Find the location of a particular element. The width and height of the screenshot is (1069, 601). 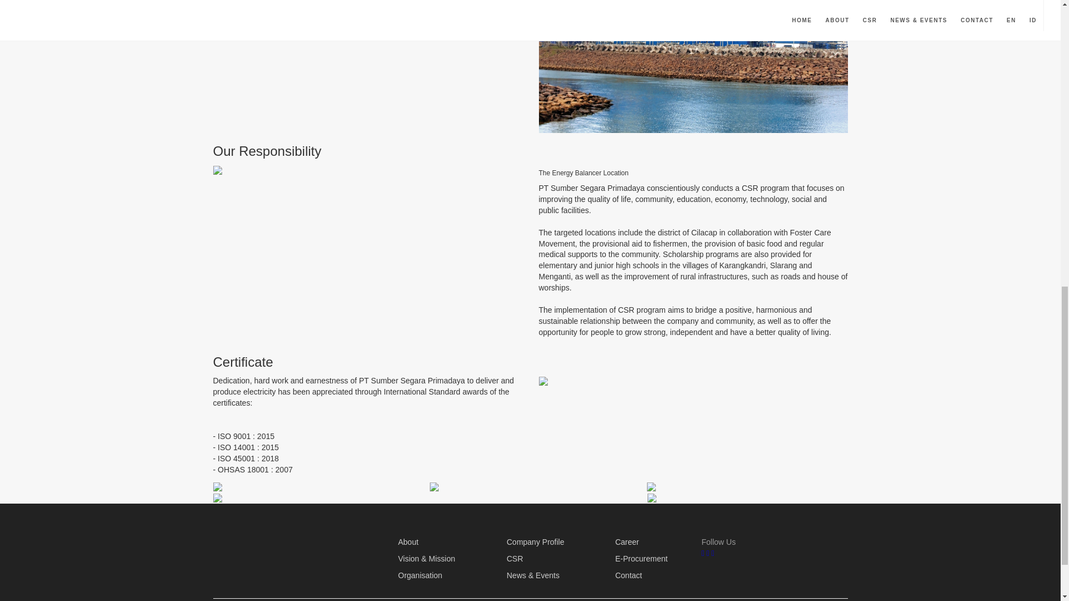

Organisation is located at coordinates (420, 575).